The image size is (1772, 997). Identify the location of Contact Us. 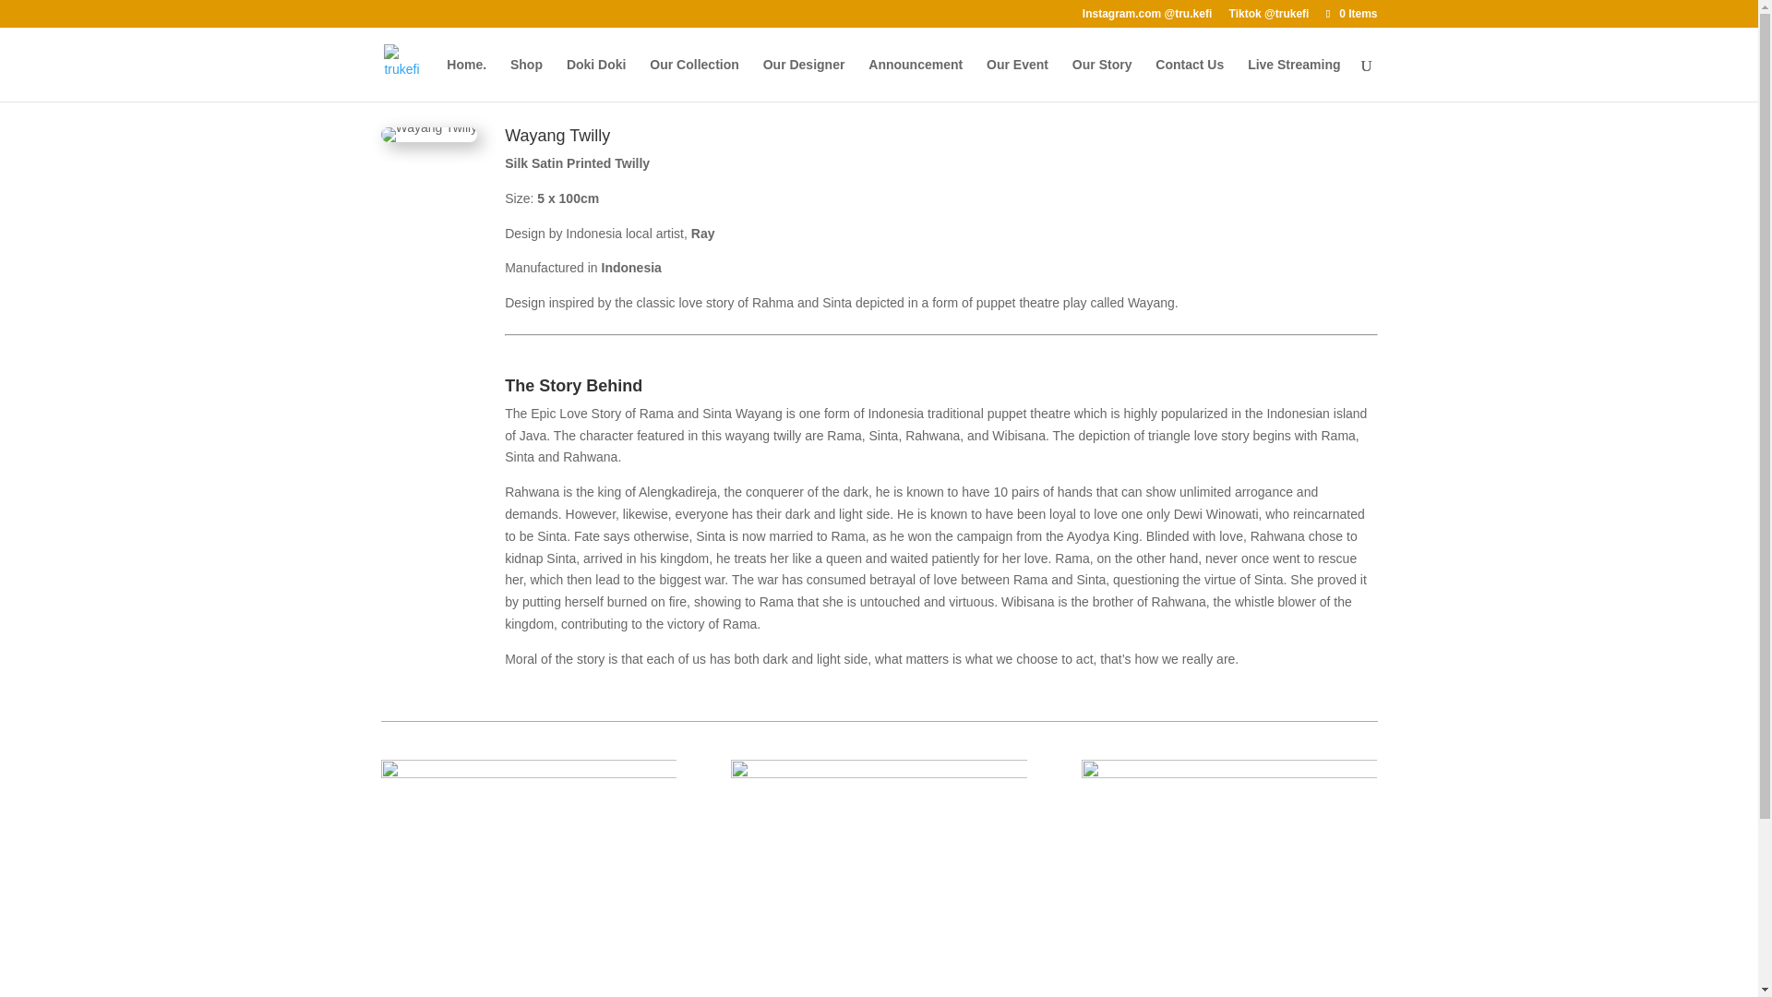
(1189, 79).